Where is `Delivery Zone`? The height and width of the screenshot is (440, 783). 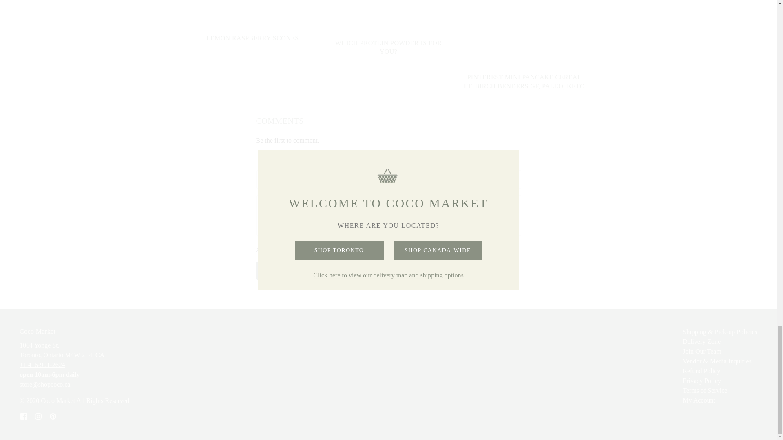
Delivery Zone is located at coordinates (701, 341).